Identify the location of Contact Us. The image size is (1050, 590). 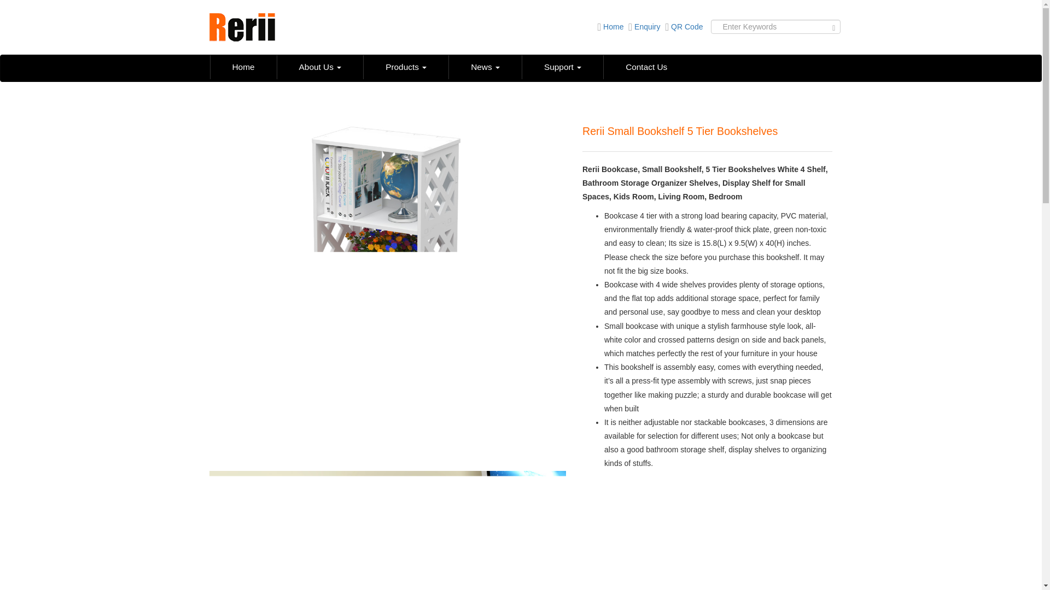
(645, 67).